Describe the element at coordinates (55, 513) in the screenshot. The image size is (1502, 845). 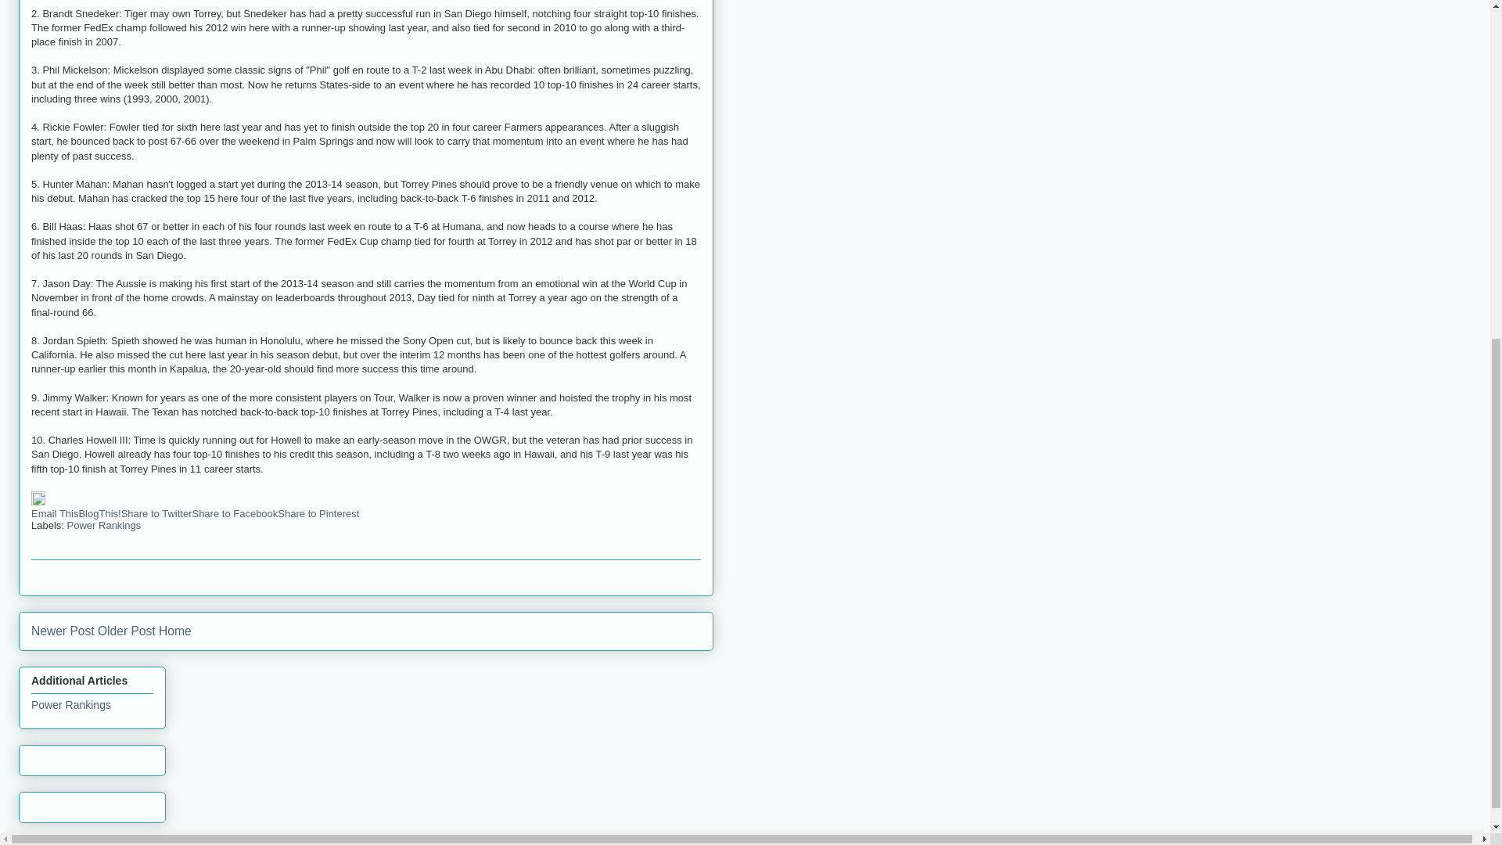
I see `Email This` at that location.